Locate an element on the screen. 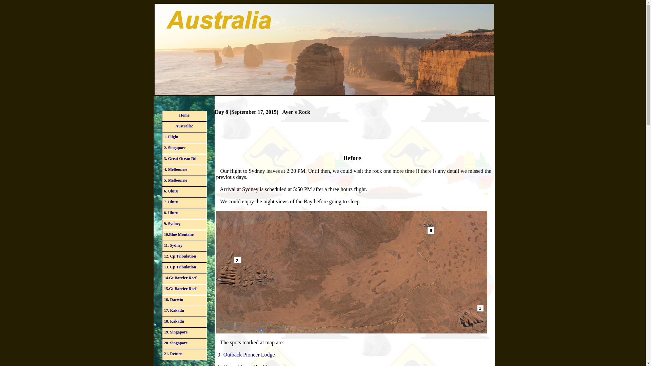 The height and width of the screenshot is (366, 651). 11. Sydney is located at coordinates (184, 246).